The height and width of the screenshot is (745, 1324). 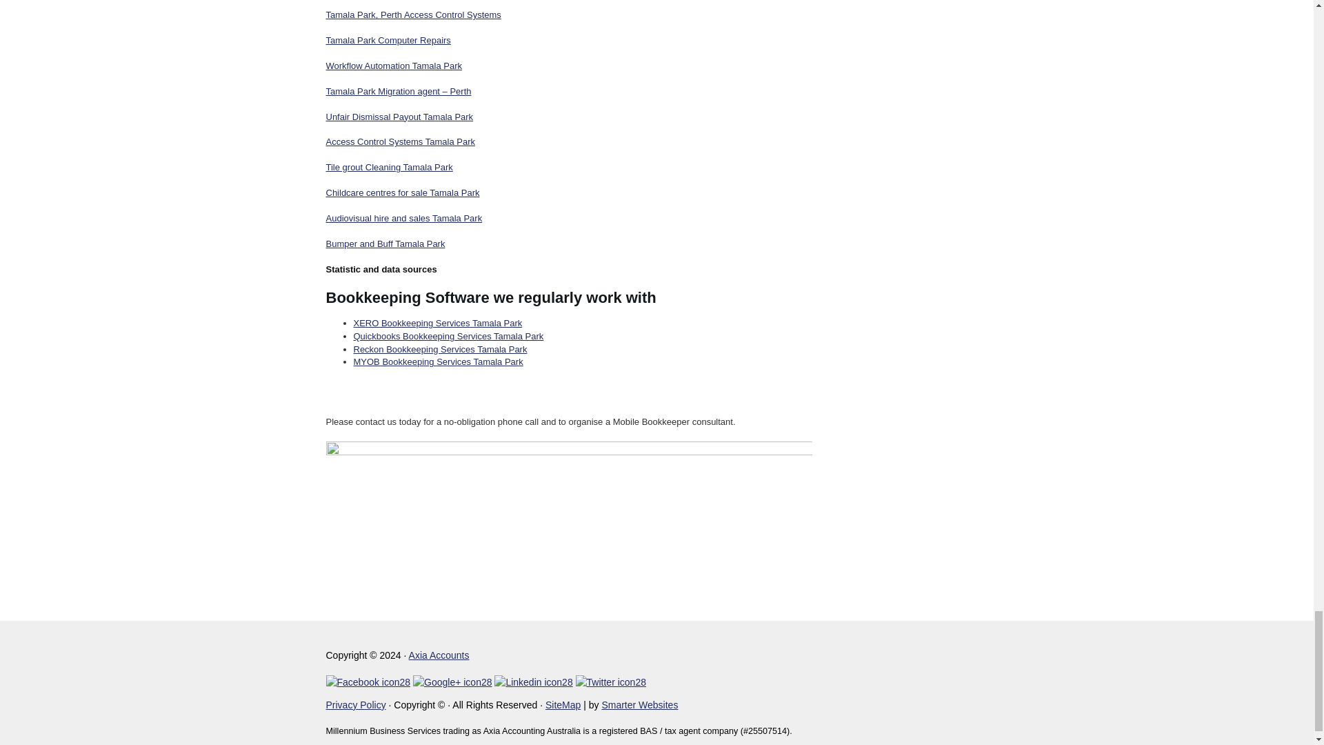 I want to click on Bumper and Buff Tamala Park, so click(x=385, y=243).